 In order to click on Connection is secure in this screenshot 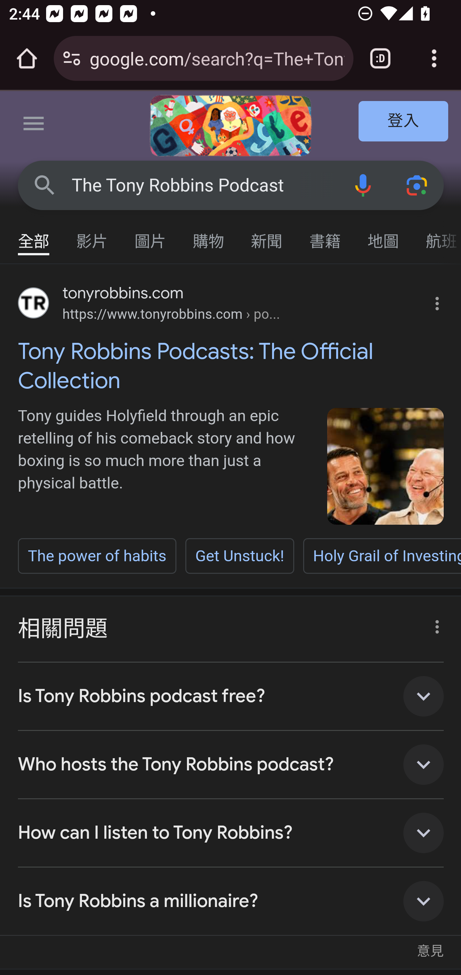, I will do `click(72, 58)`.